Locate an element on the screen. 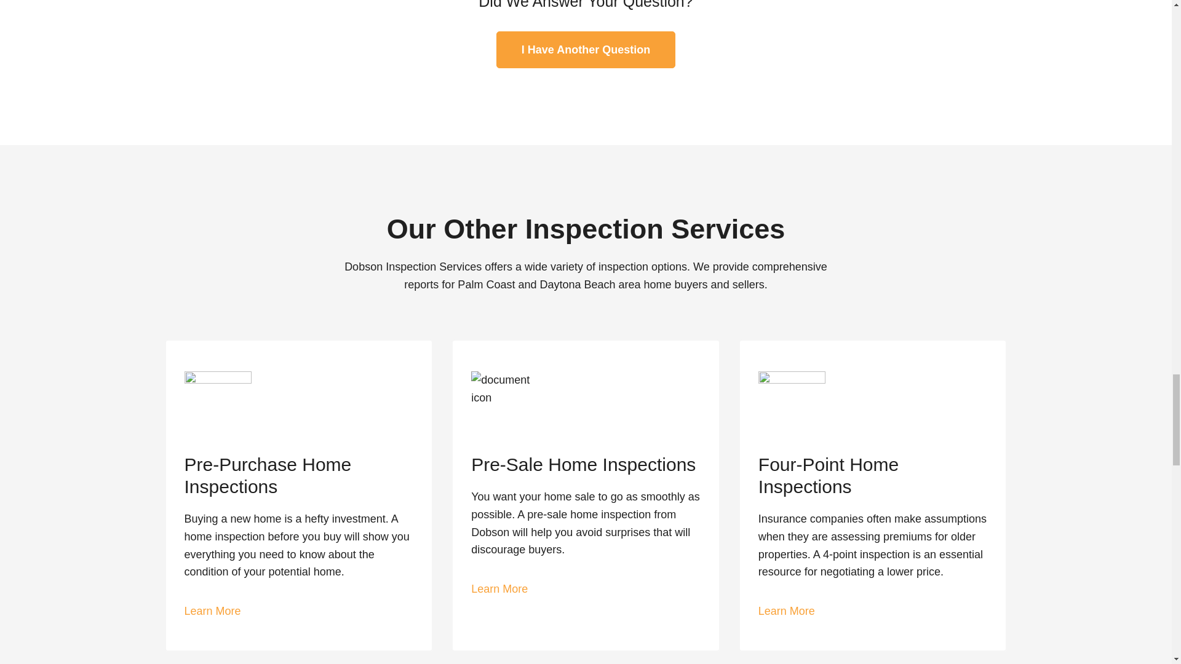 The image size is (1181, 664). Learn More is located at coordinates (212, 611).